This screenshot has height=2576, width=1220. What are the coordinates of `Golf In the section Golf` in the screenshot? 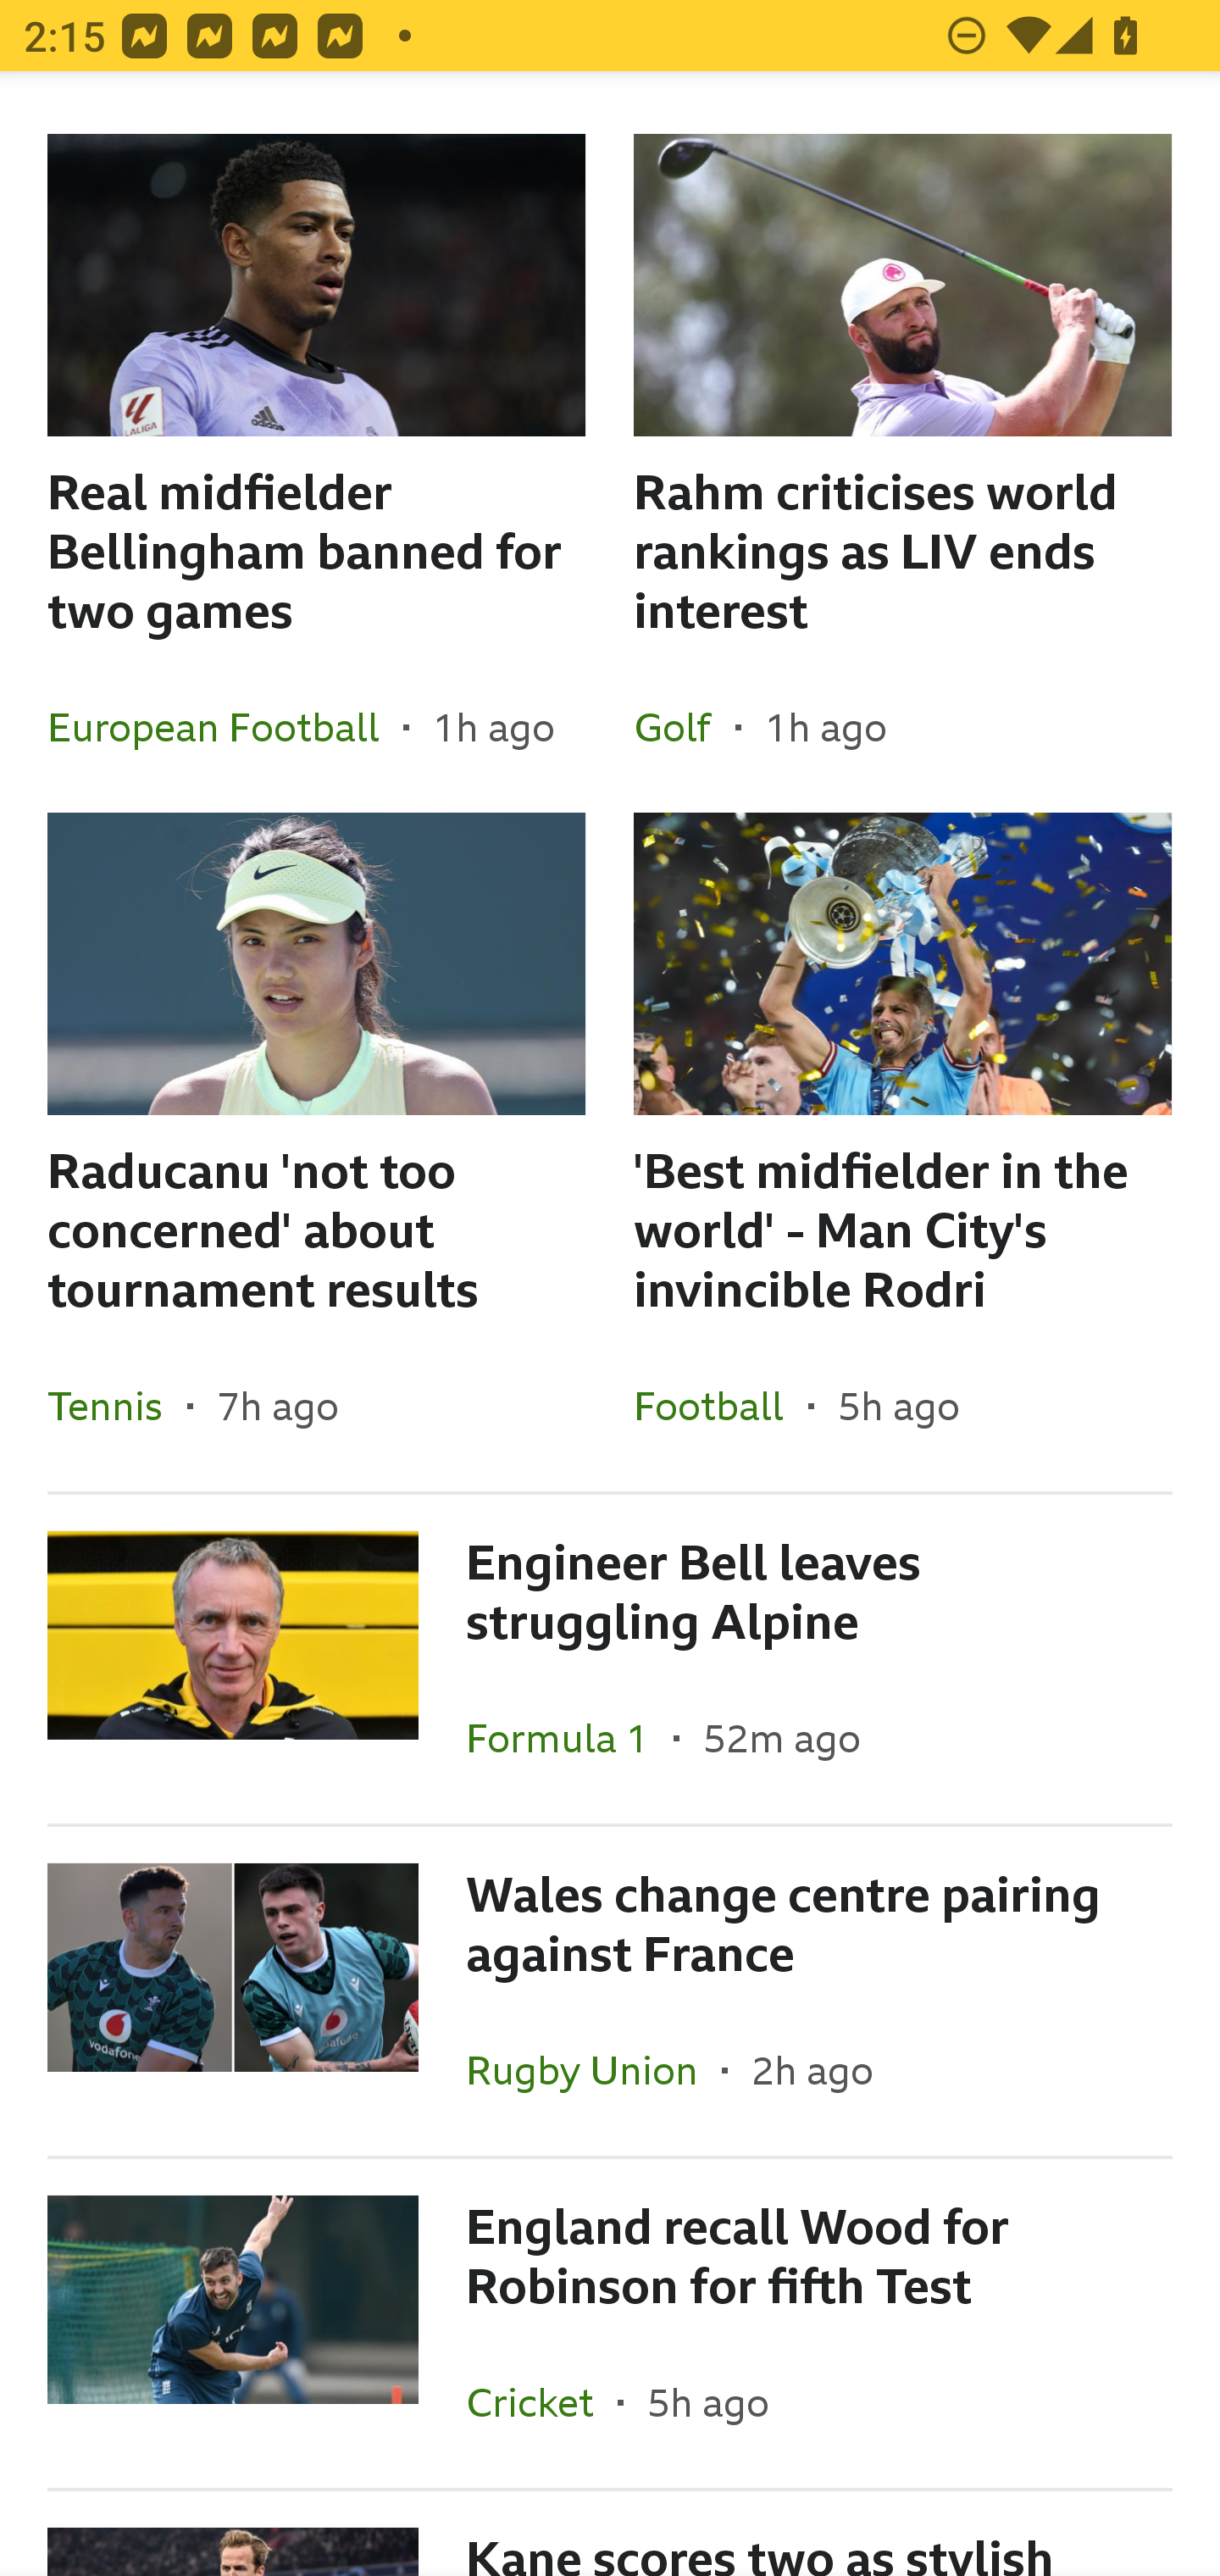 It's located at (685, 725).